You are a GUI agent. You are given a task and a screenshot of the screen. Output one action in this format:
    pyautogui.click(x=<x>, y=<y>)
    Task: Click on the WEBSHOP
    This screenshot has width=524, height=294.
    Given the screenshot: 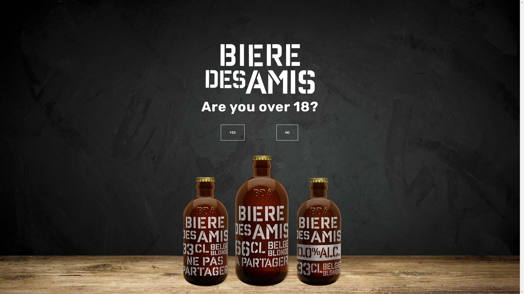 What is the action you would take?
    pyautogui.click(x=485, y=8)
    